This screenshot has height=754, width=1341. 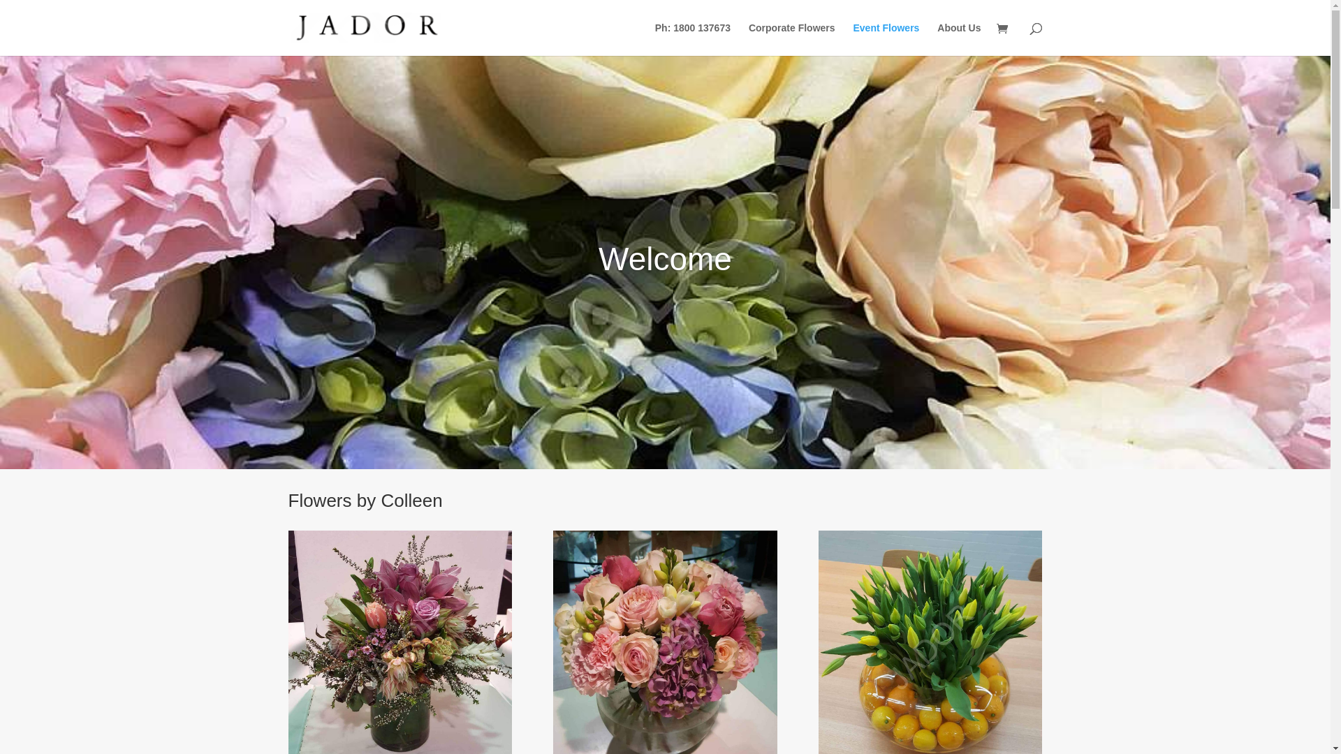 I want to click on About Us, so click(x=959, y=39).